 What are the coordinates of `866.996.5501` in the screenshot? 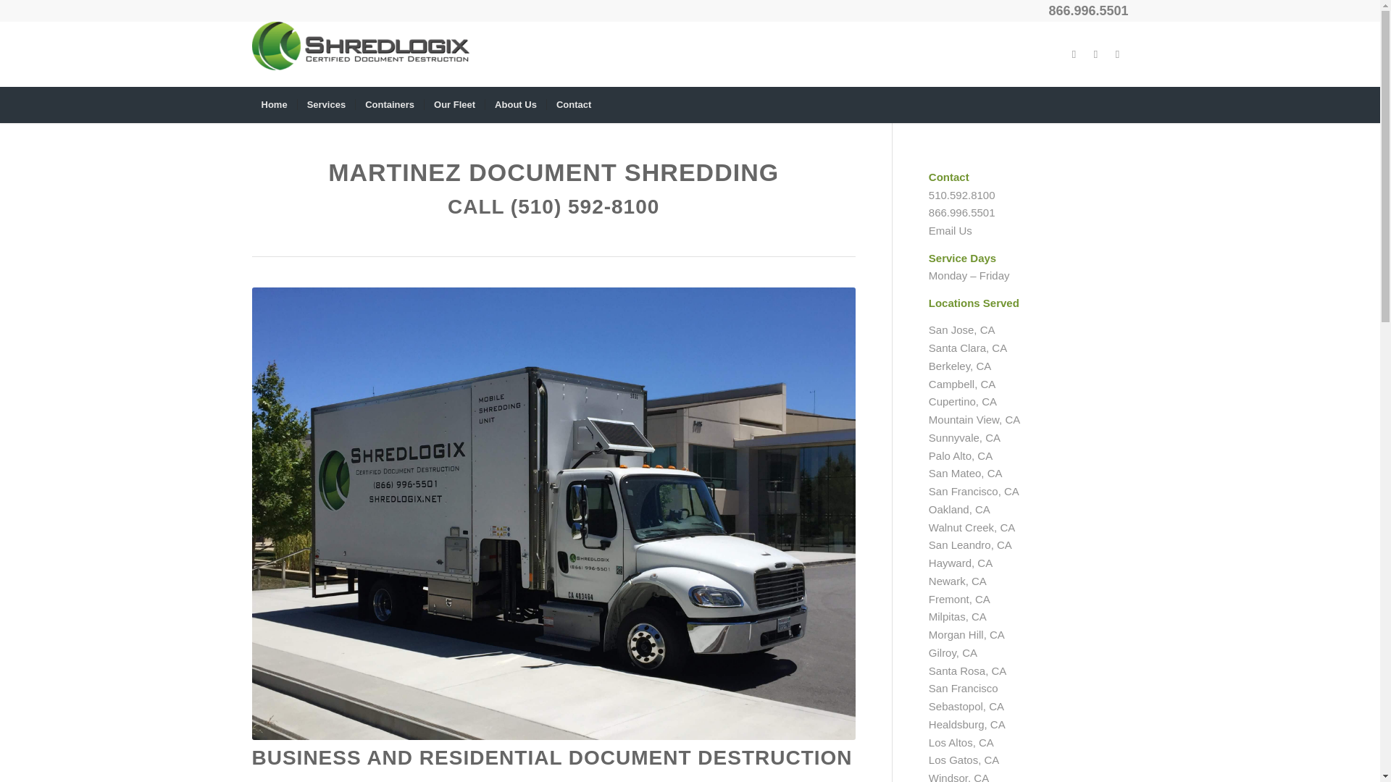 It's located at (1088, 10).